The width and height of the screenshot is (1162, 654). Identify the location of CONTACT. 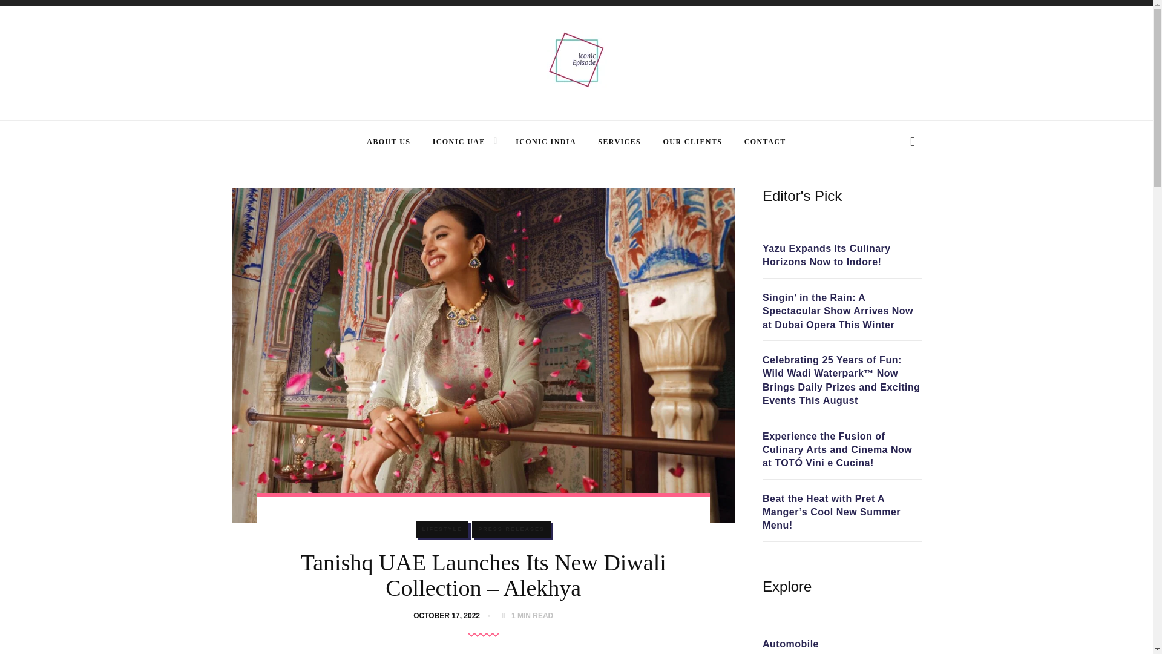
(765, 141).